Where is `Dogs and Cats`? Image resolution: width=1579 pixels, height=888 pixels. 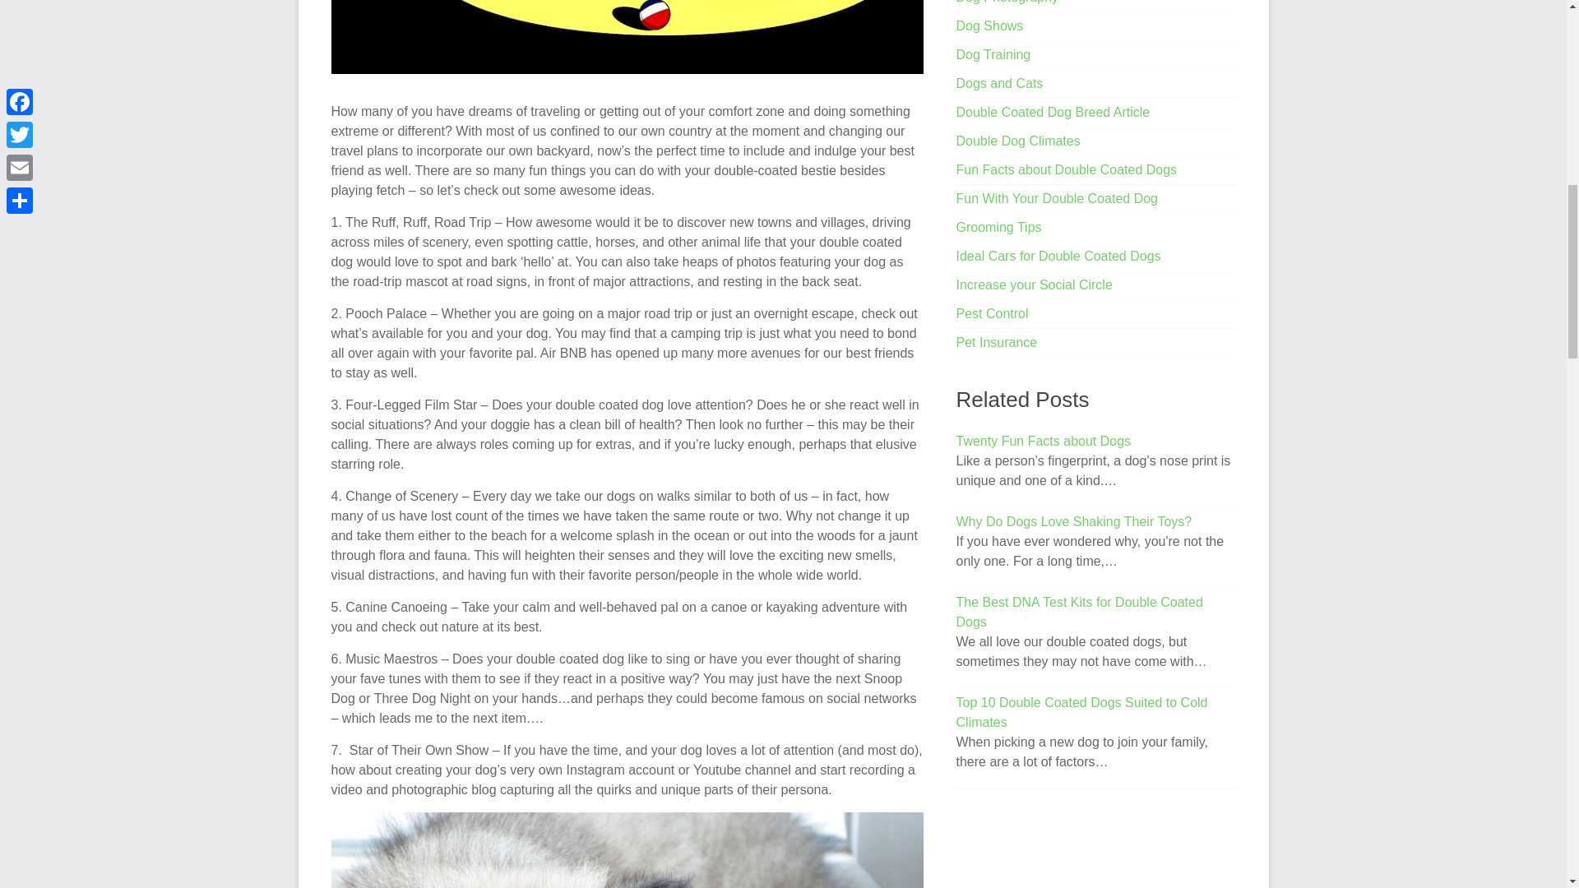
Dogs and Cats is located at coordinates (1000, 83).